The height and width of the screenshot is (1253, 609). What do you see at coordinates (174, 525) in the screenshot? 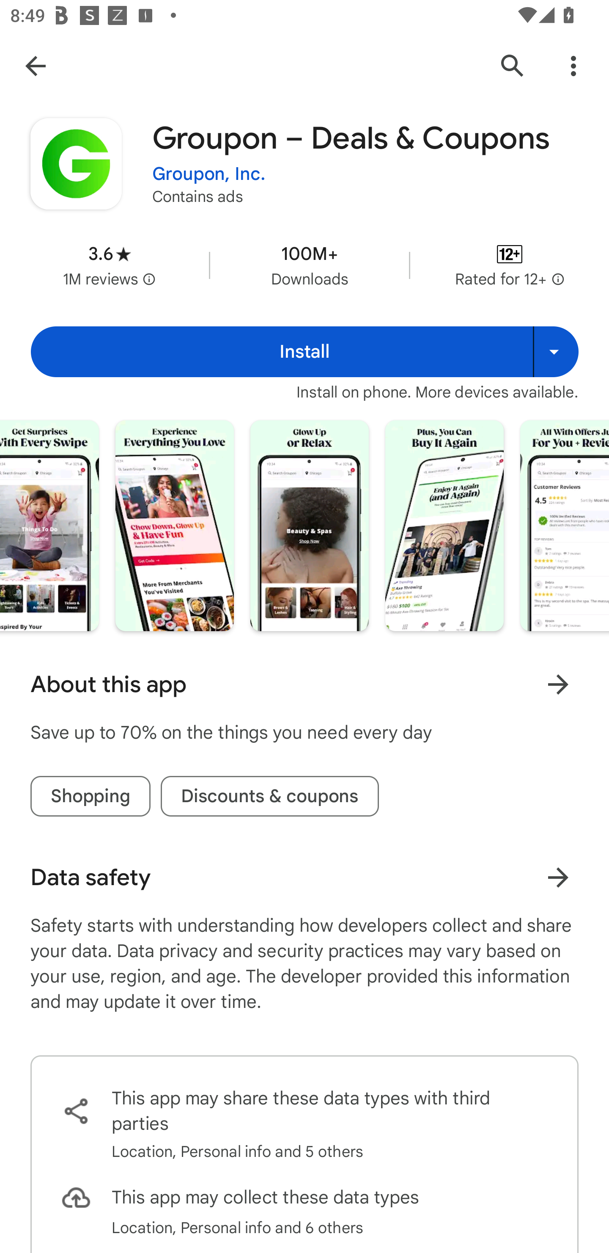
I see `Screenshot "5" of "8"` at bounding box center [174, 525].